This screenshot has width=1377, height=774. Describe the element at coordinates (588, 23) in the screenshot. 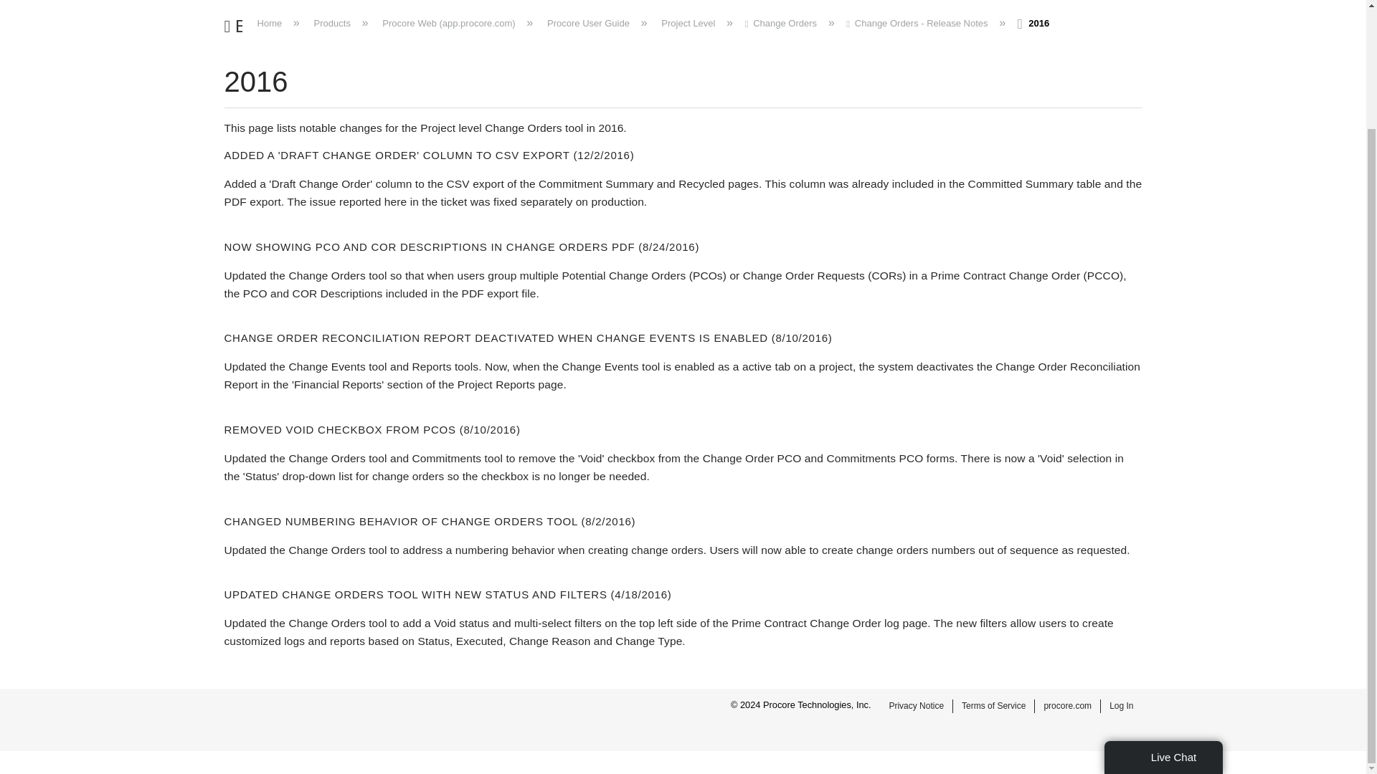

I see `Procore User Guide` at that location.